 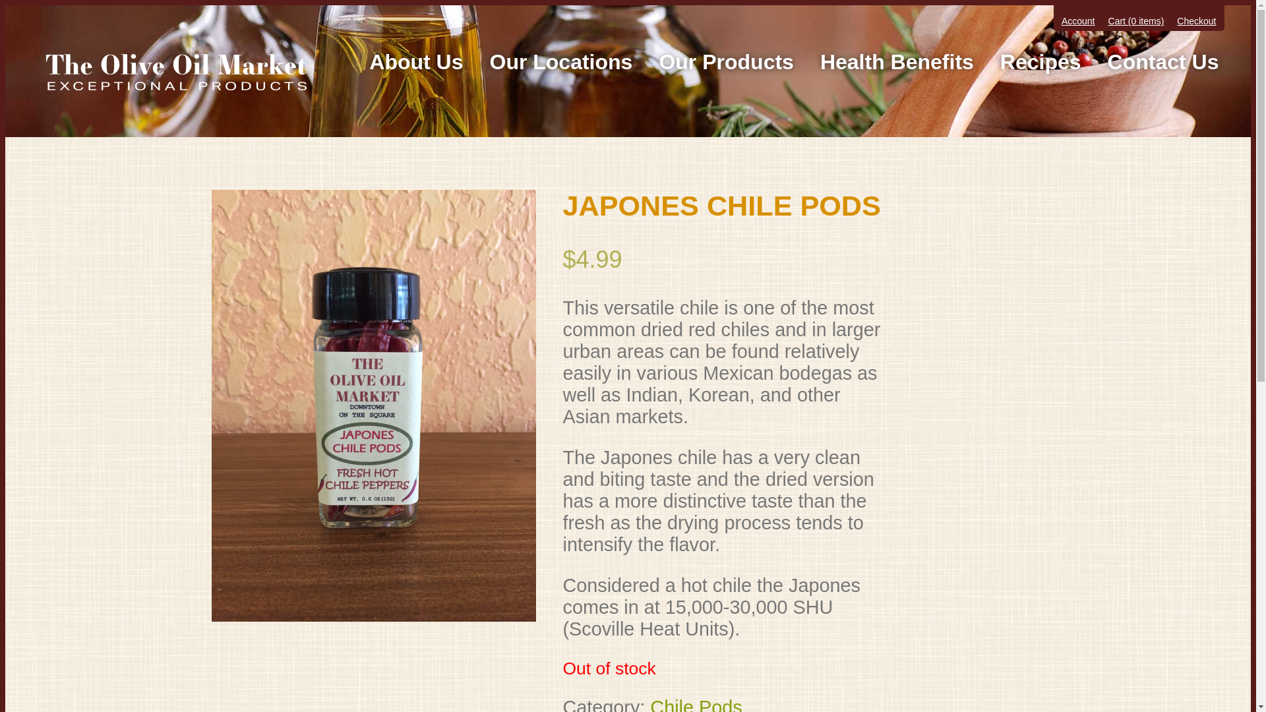 What do you see at coordinates (1078, 20) in the screenshot?
I see `Account` at bounding box center [1078, 20].